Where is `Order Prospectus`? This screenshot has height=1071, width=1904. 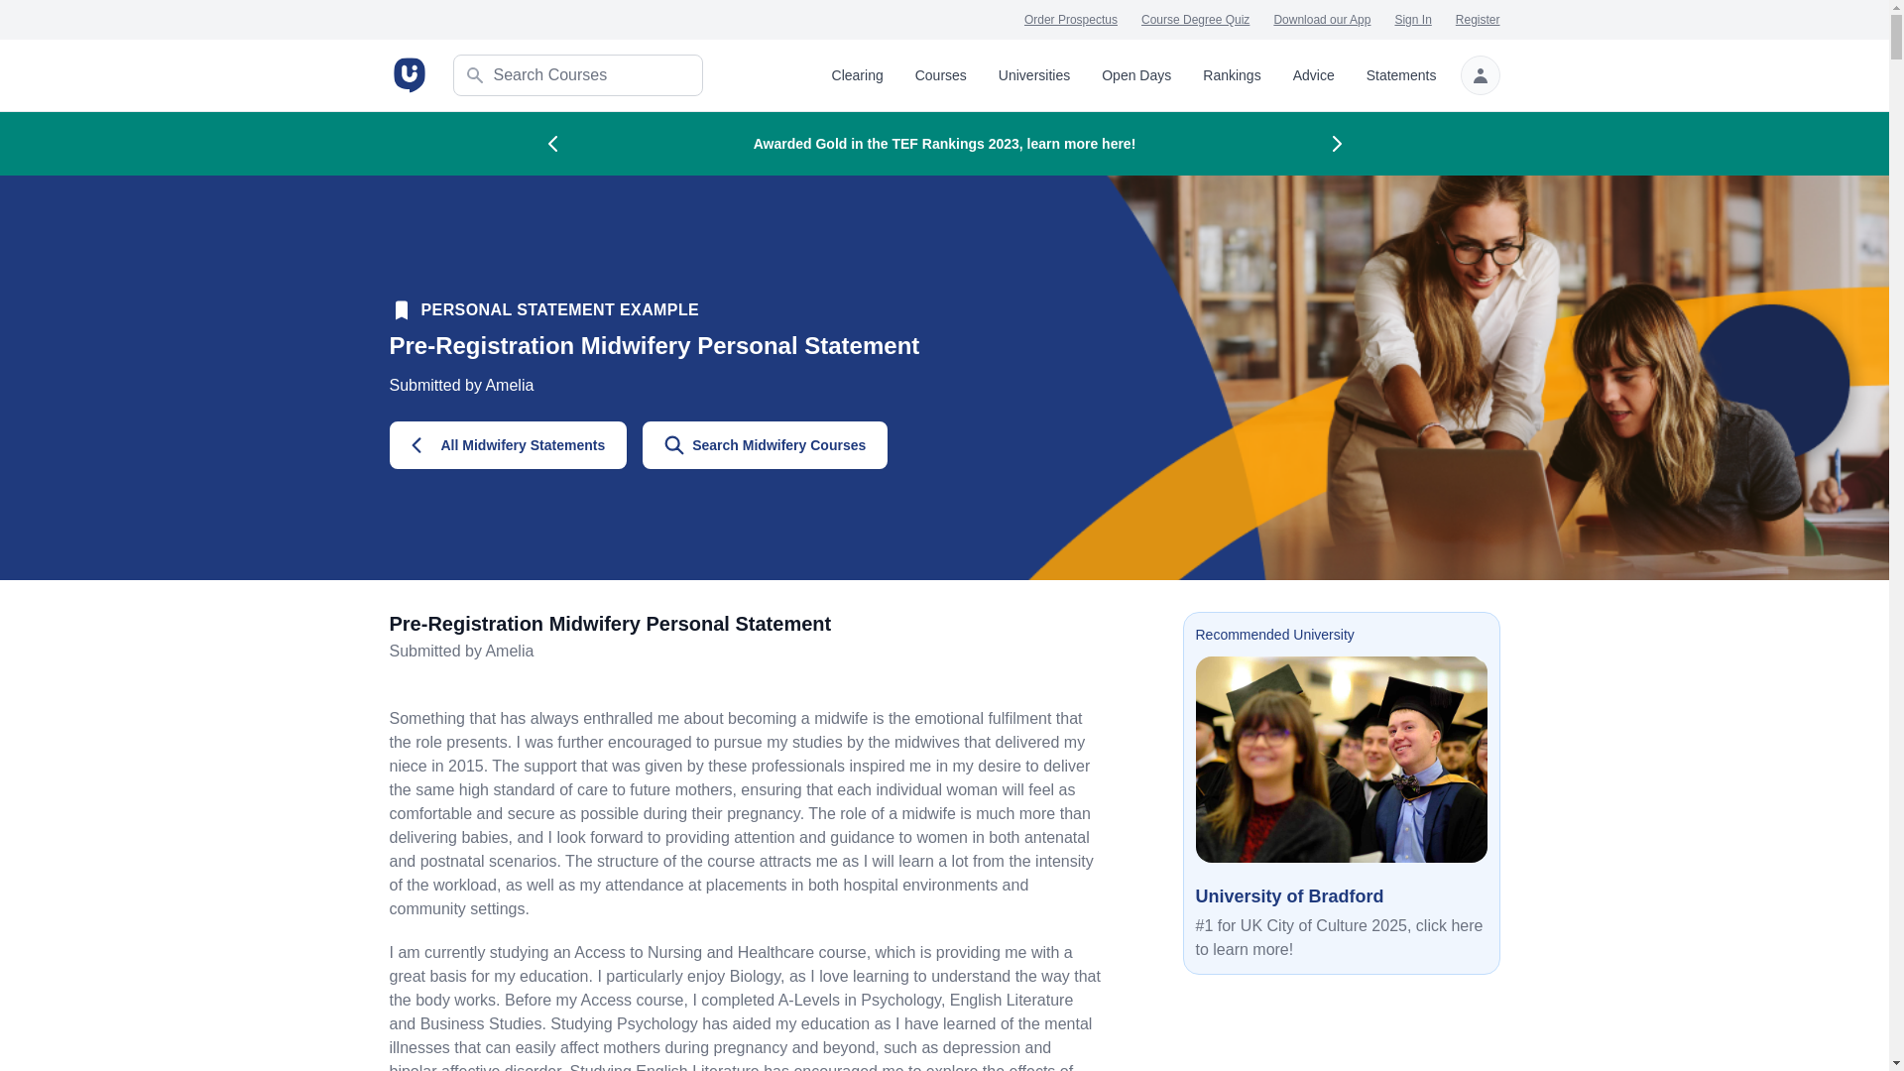 Order Prospectus is located at coordinates (1071, 20).